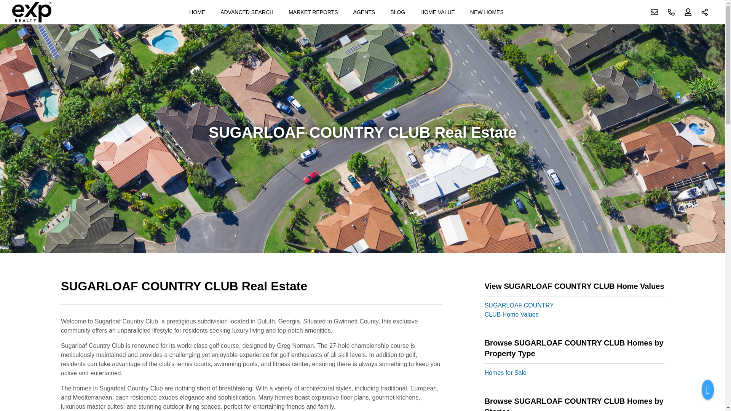 The width and height of the screenshot is (731, 411). I want to click on Phone number, so click(671, 12).